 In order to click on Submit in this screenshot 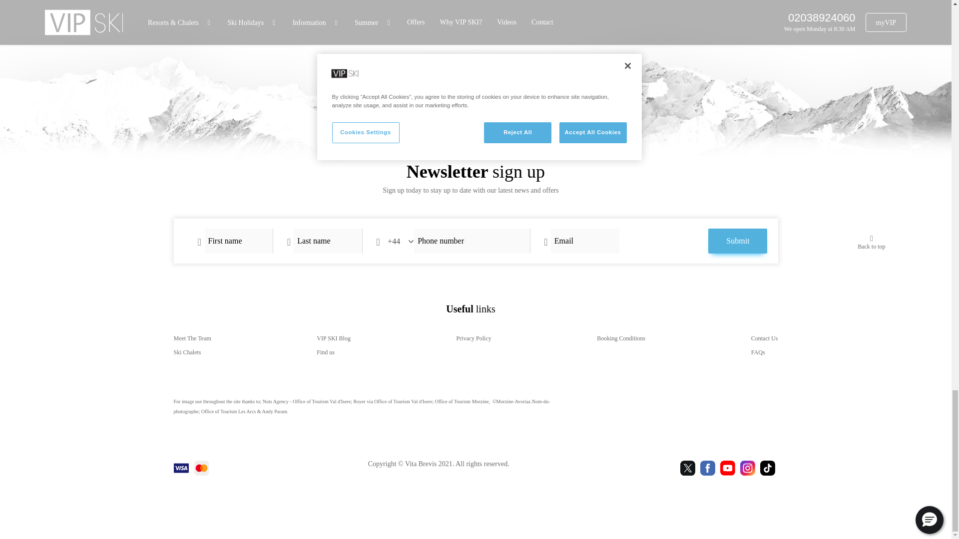, I will do `click(738, 241)`.